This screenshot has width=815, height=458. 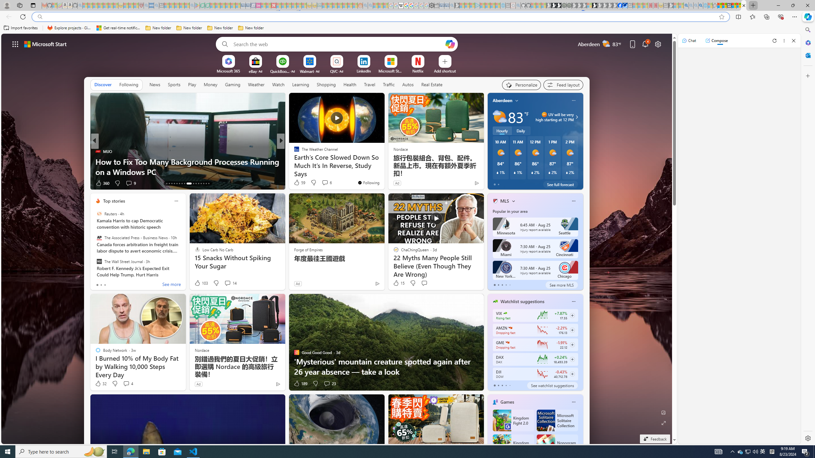 What do you see at coordinates (350, 85) in the screenshot?
I see `Health` at bounding box center [350, 85].